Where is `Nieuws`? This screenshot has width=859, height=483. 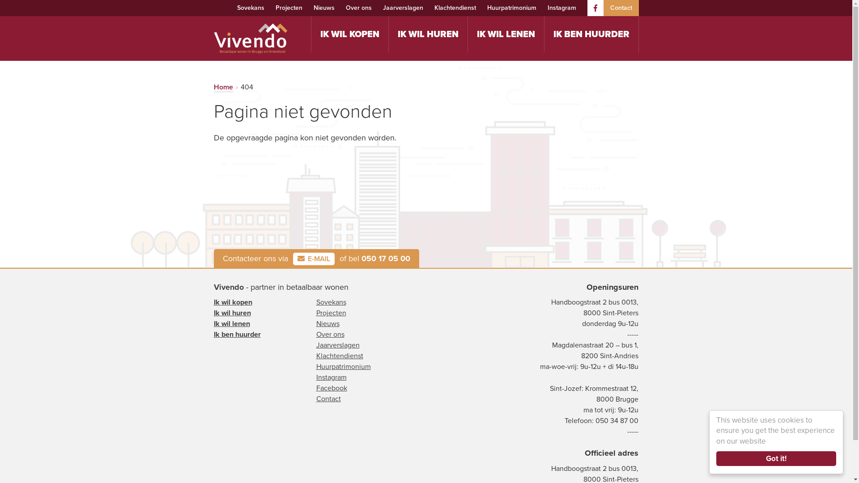
Nieuws is located at coordinates (327, 324).